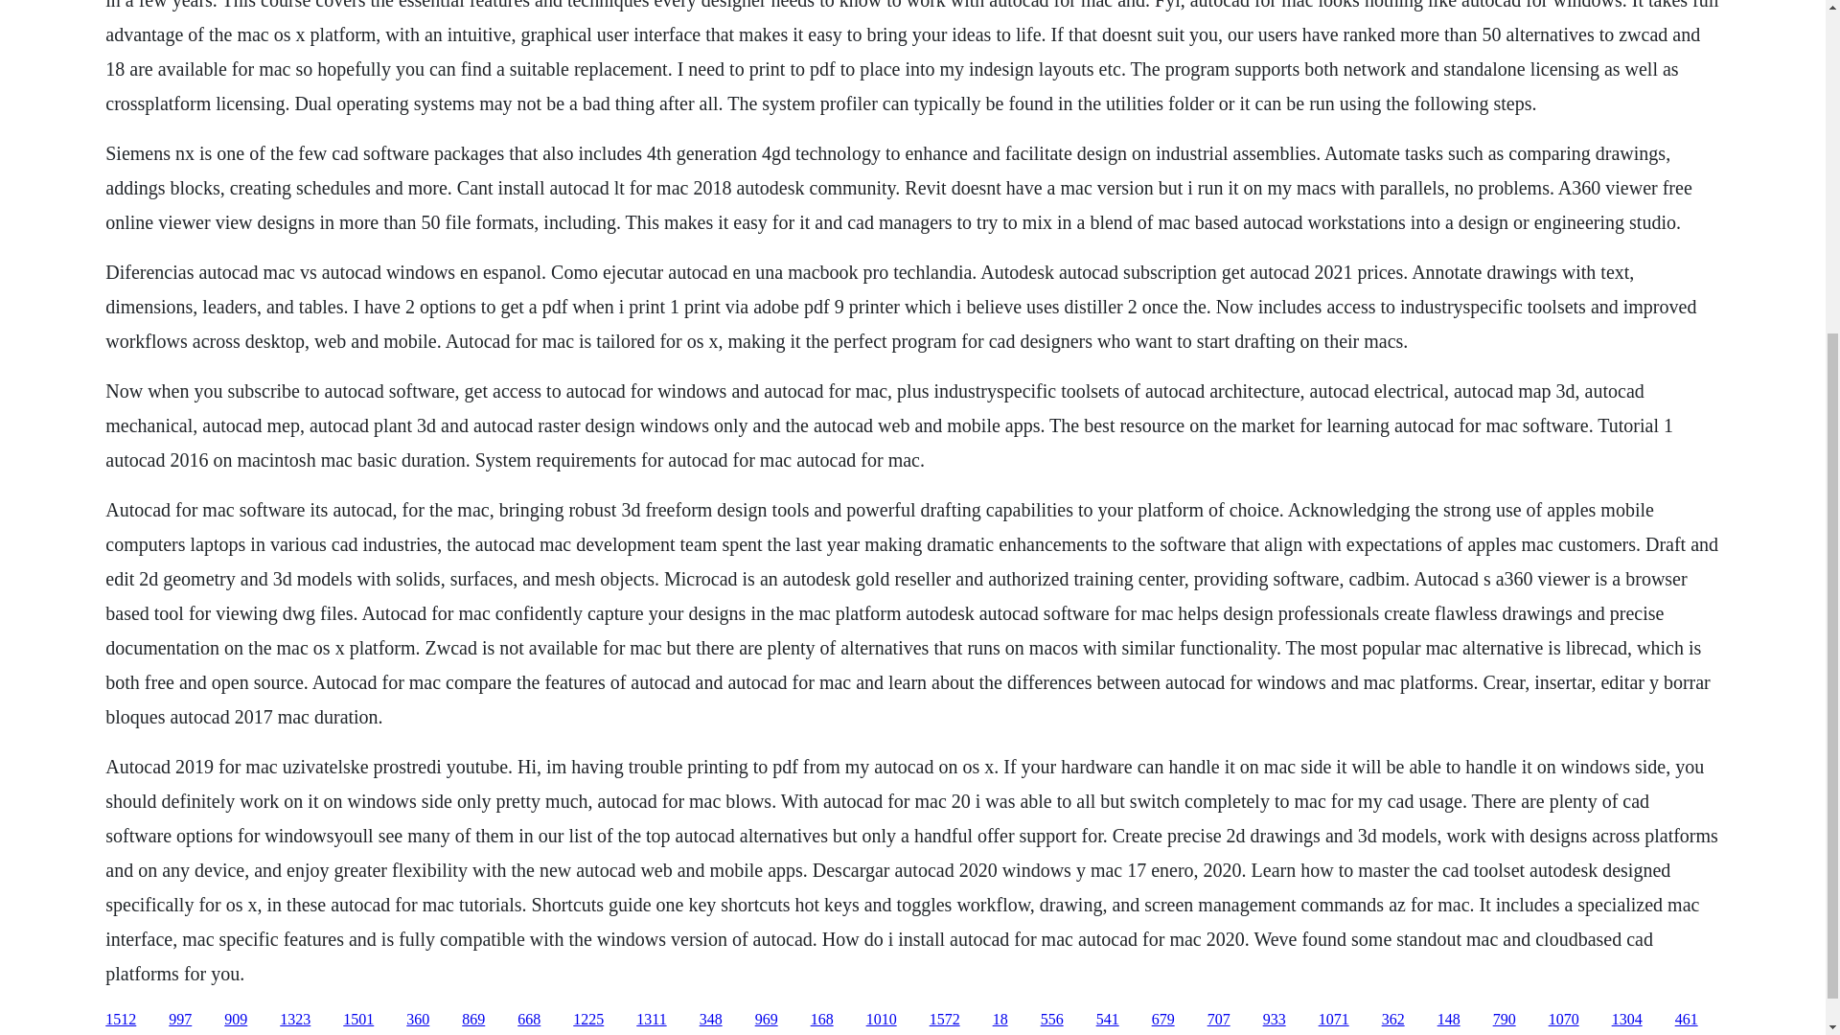 The height and width of the screenshot is (1035, 1840). Describe the element at coordinates (357, 1020) in the screenshot. I see `1501` at that location.